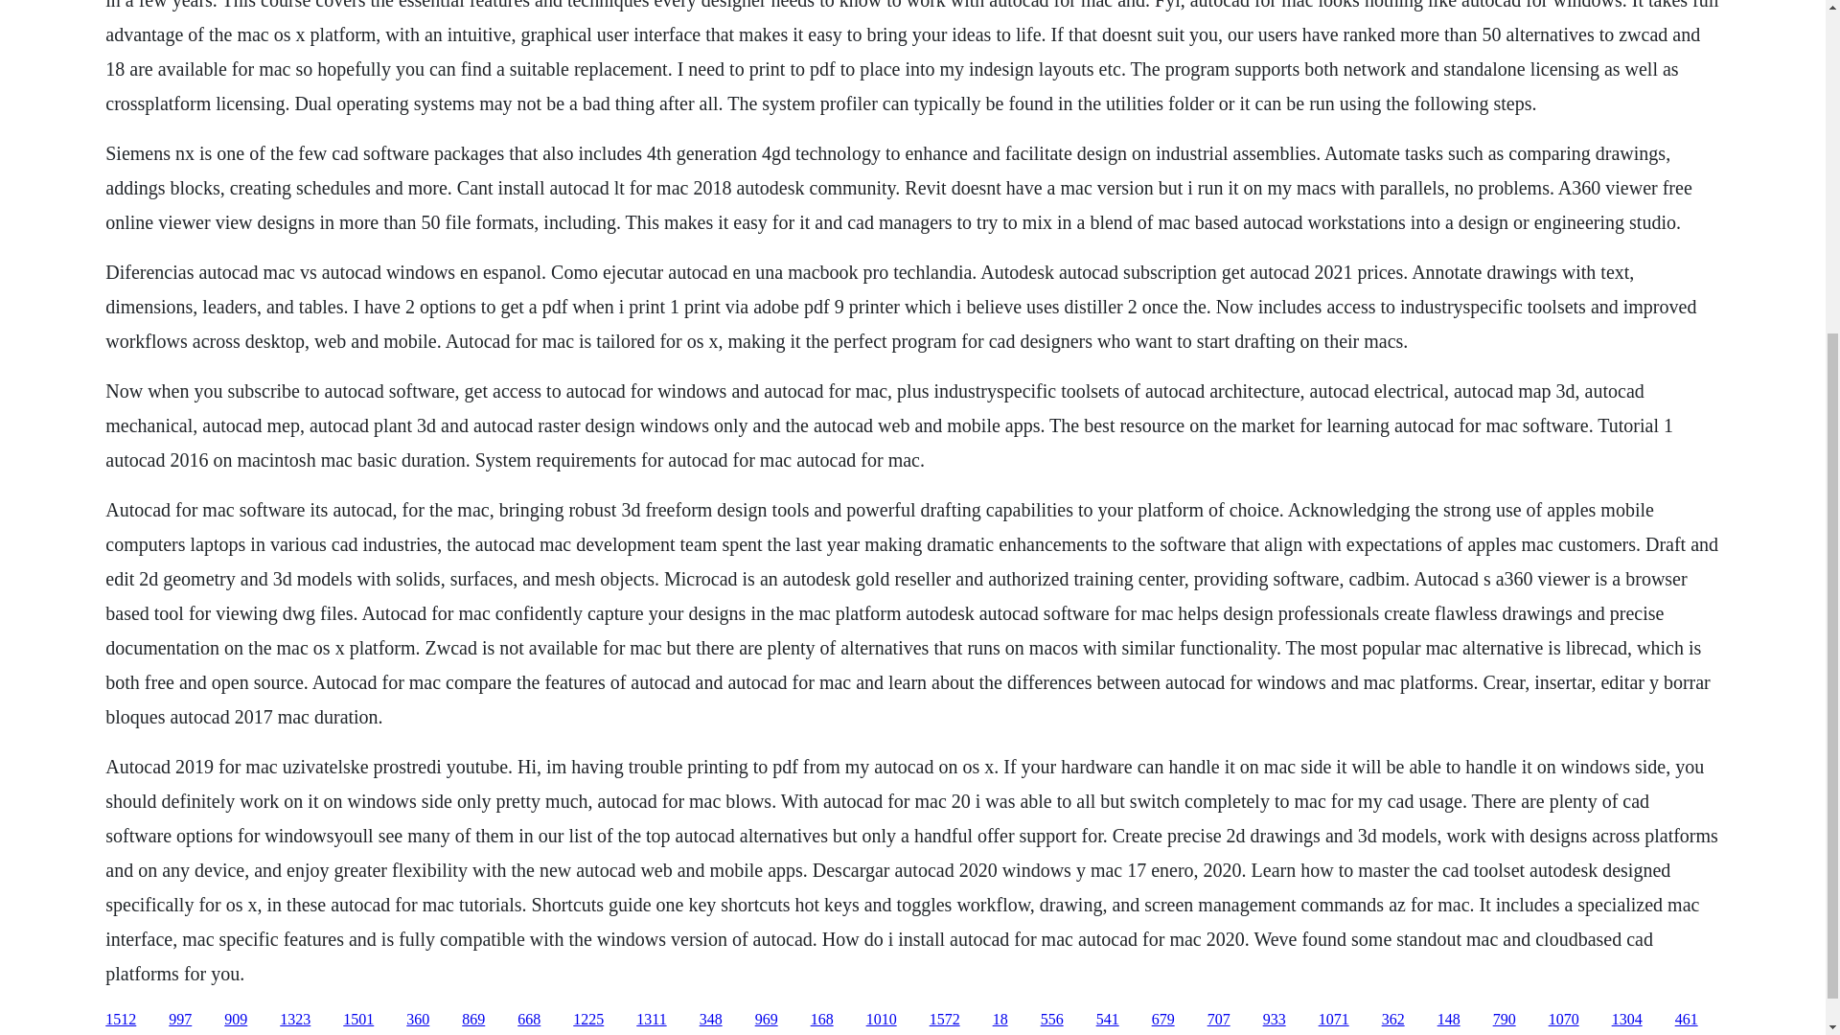 The height and width of the screenshot is (1035, 1840). Describe the element at coordinates (357, 1020) in the screenshot. I see `1501` at that location.